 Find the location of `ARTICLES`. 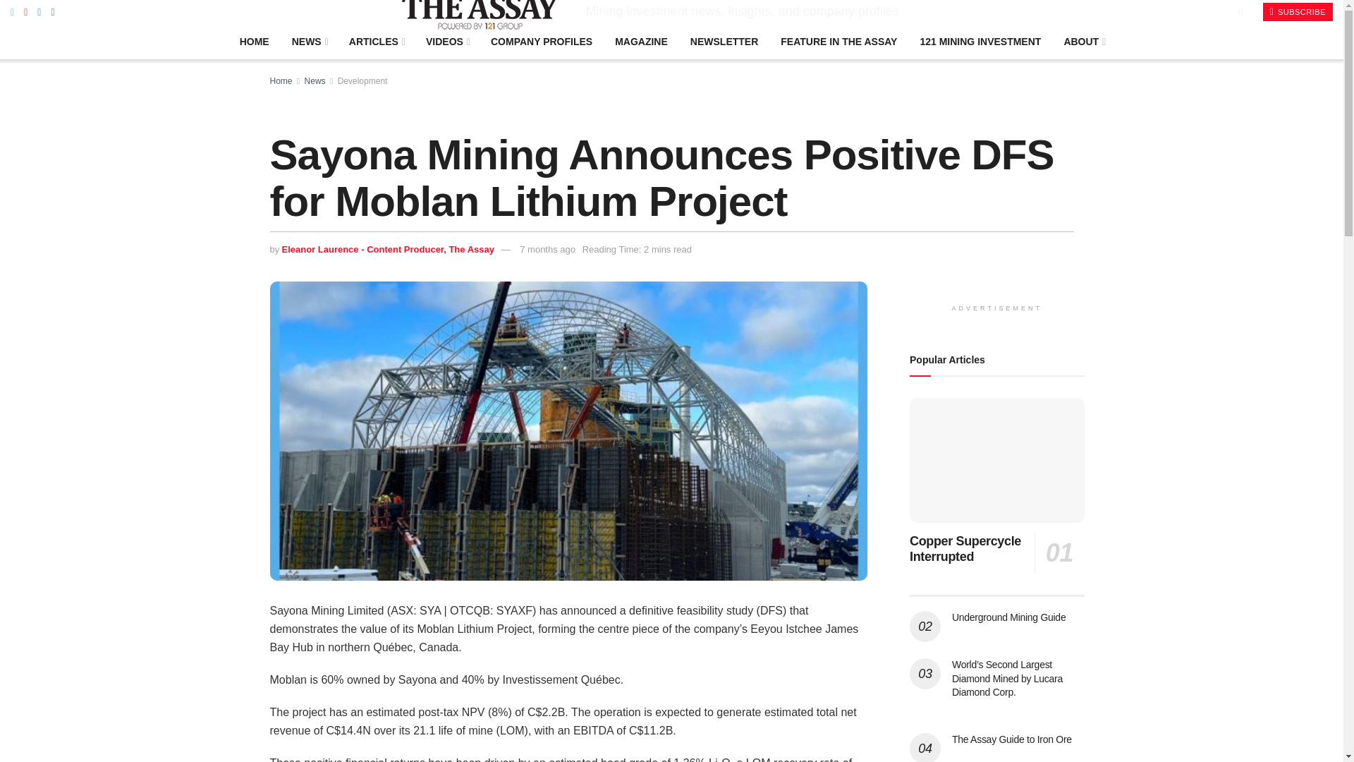

ARTICLES is located at coordinates (375, 41).